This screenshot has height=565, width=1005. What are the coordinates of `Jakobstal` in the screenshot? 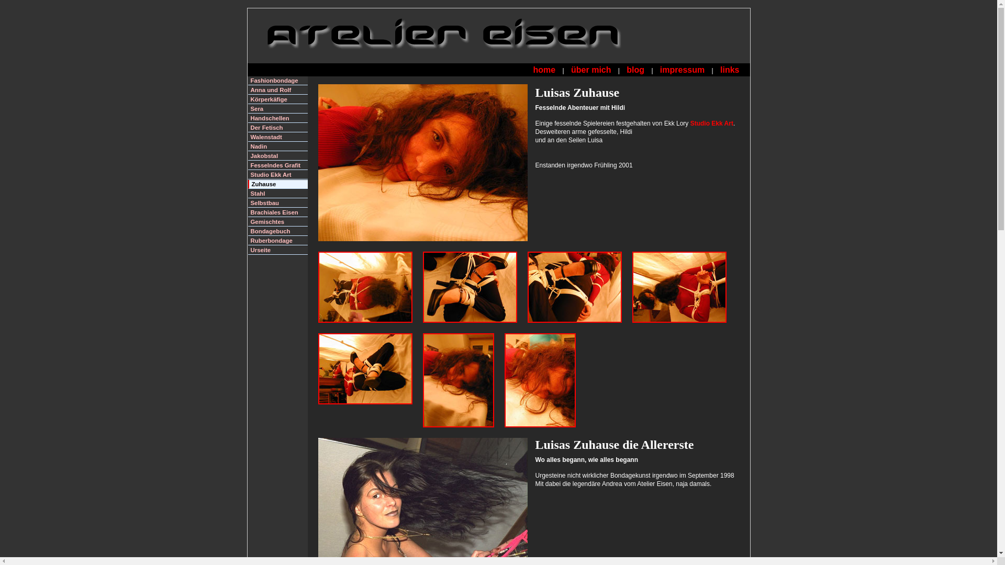 It's located at (278, 156).